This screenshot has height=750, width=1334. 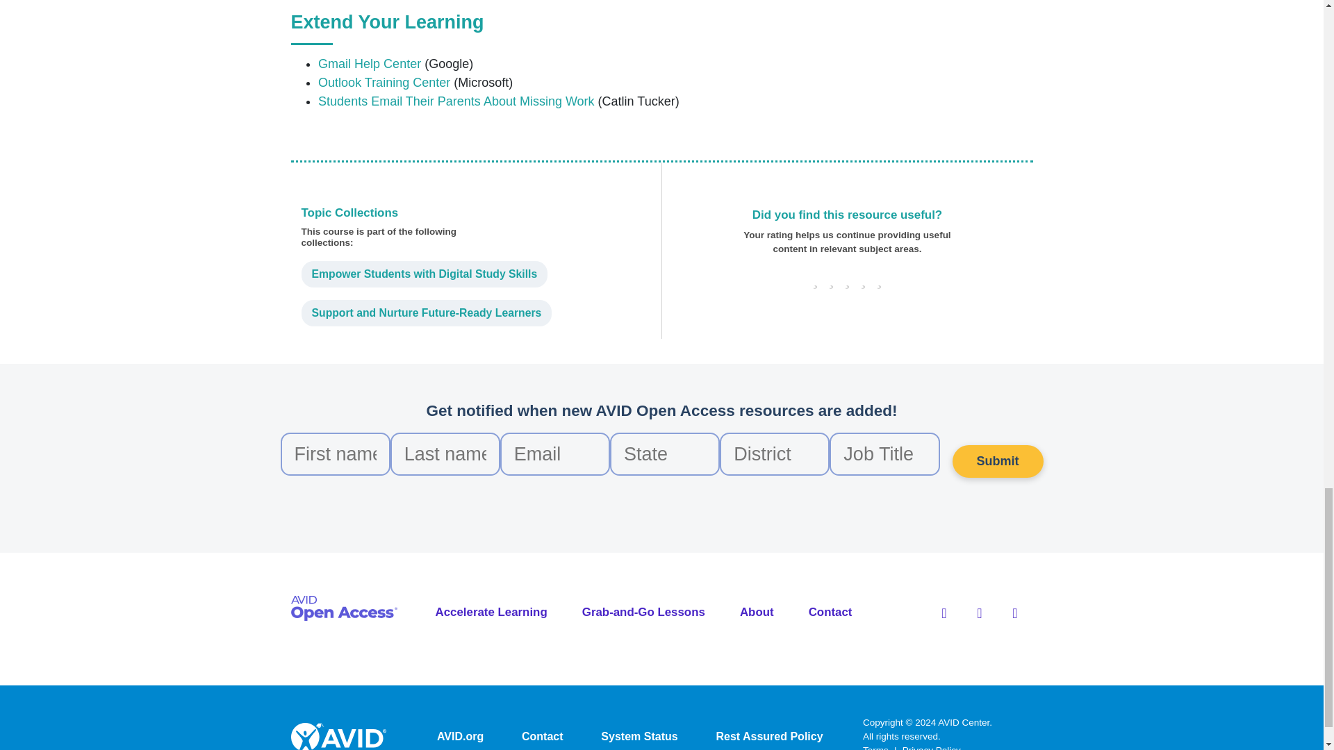 What do you see at coordinates (998, 461) in the screenshot?
I see `Submit` at bounding box center [998, 461].